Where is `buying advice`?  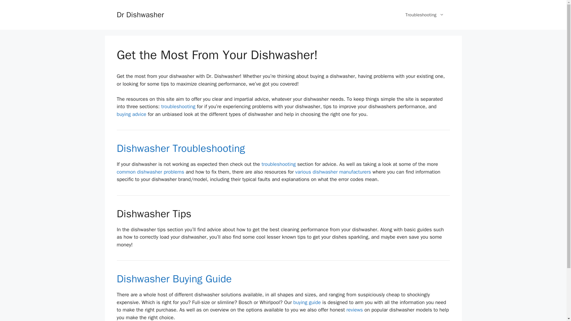
buying advice is located at coordinates (131, 114).